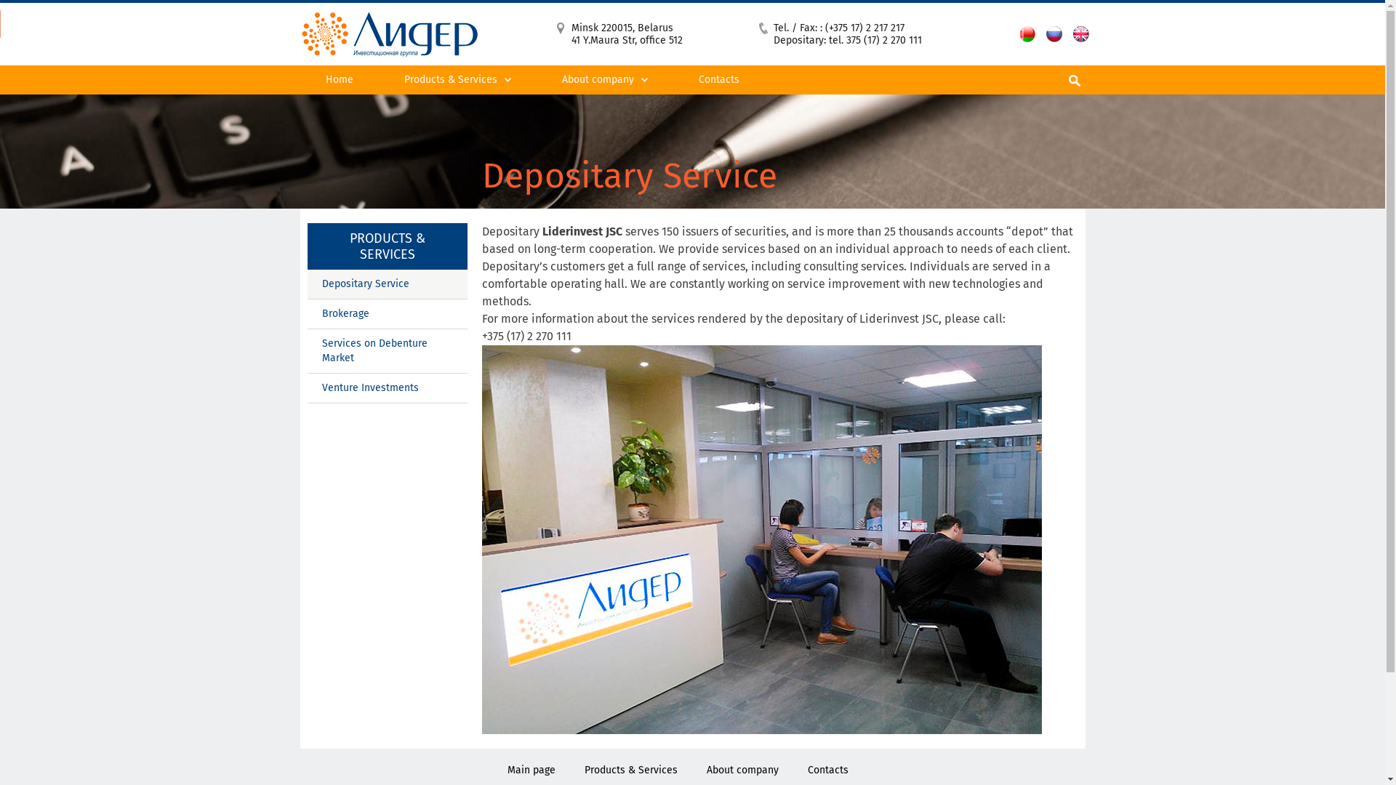 The width and height of the screenshot is (1396, 785). Describe the element at coordinates (387, 388) in the screenshot. I see `Venture Investments` at that location.